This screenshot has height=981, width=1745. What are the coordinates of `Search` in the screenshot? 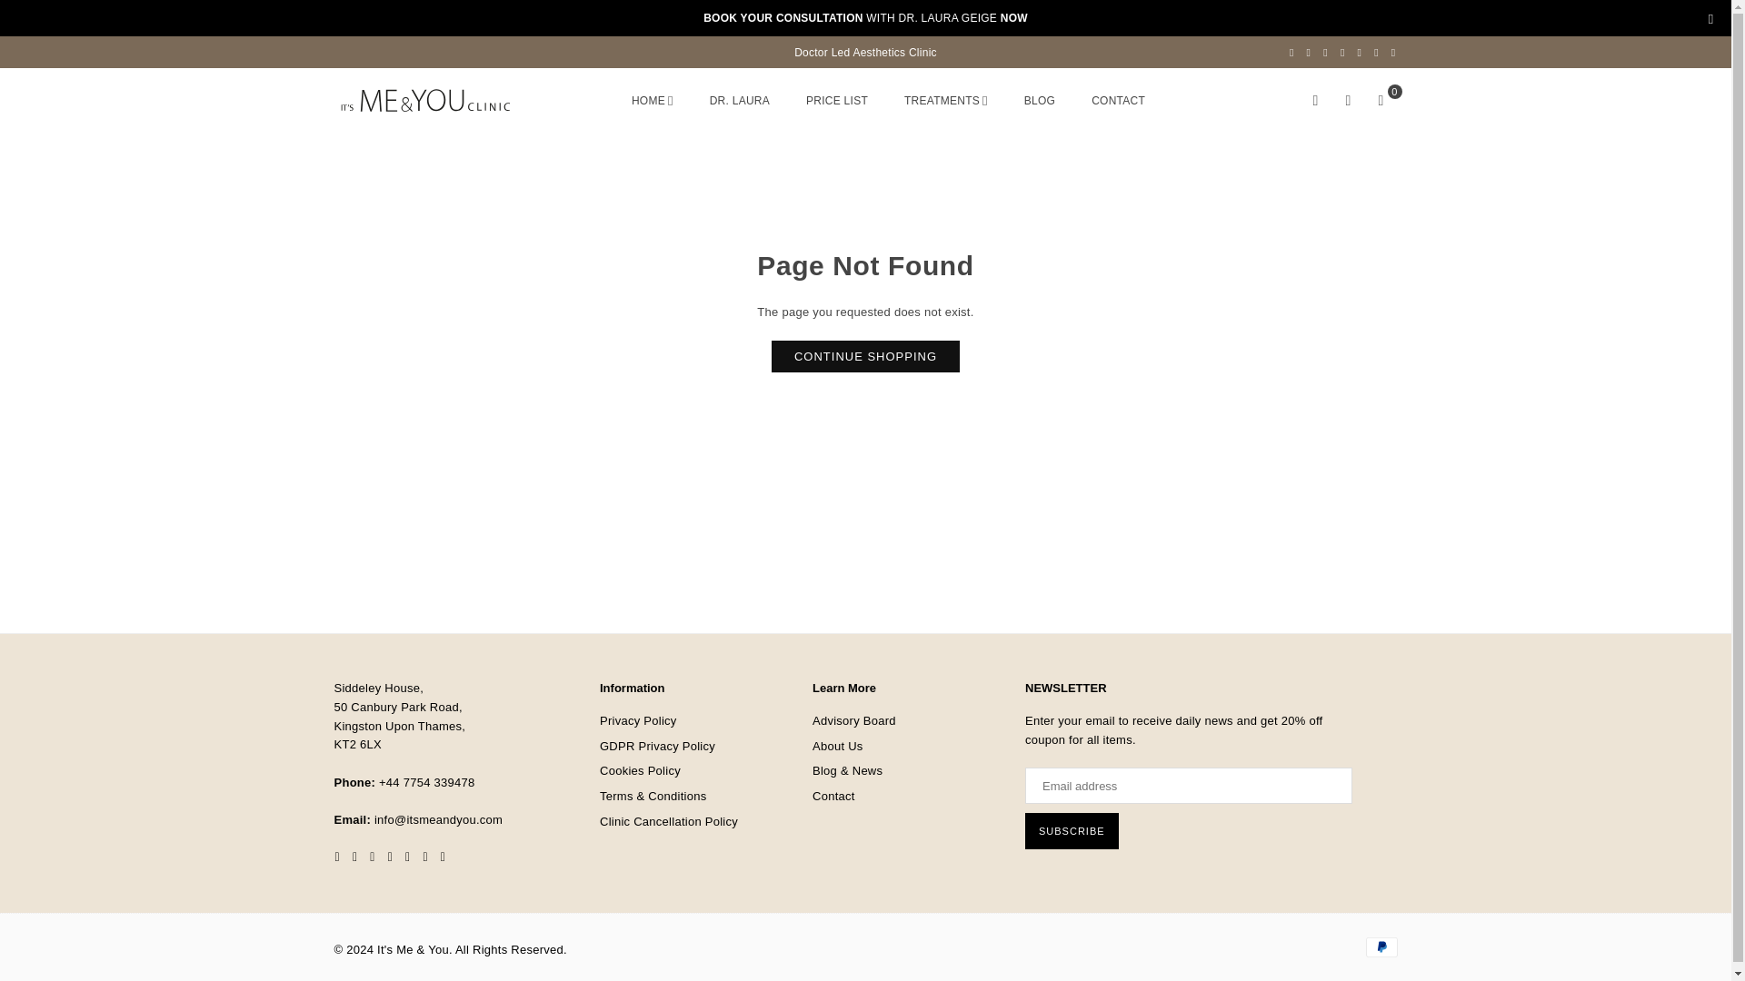 It's located at (1316, 100).